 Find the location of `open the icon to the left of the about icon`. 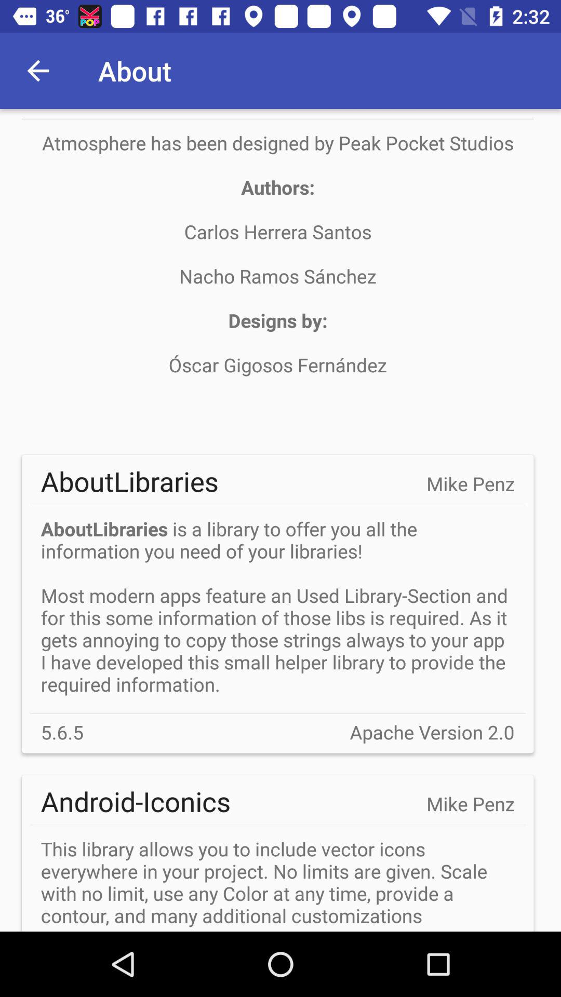

open the icon to the left of the about icon is located at coordinates (38, 71).